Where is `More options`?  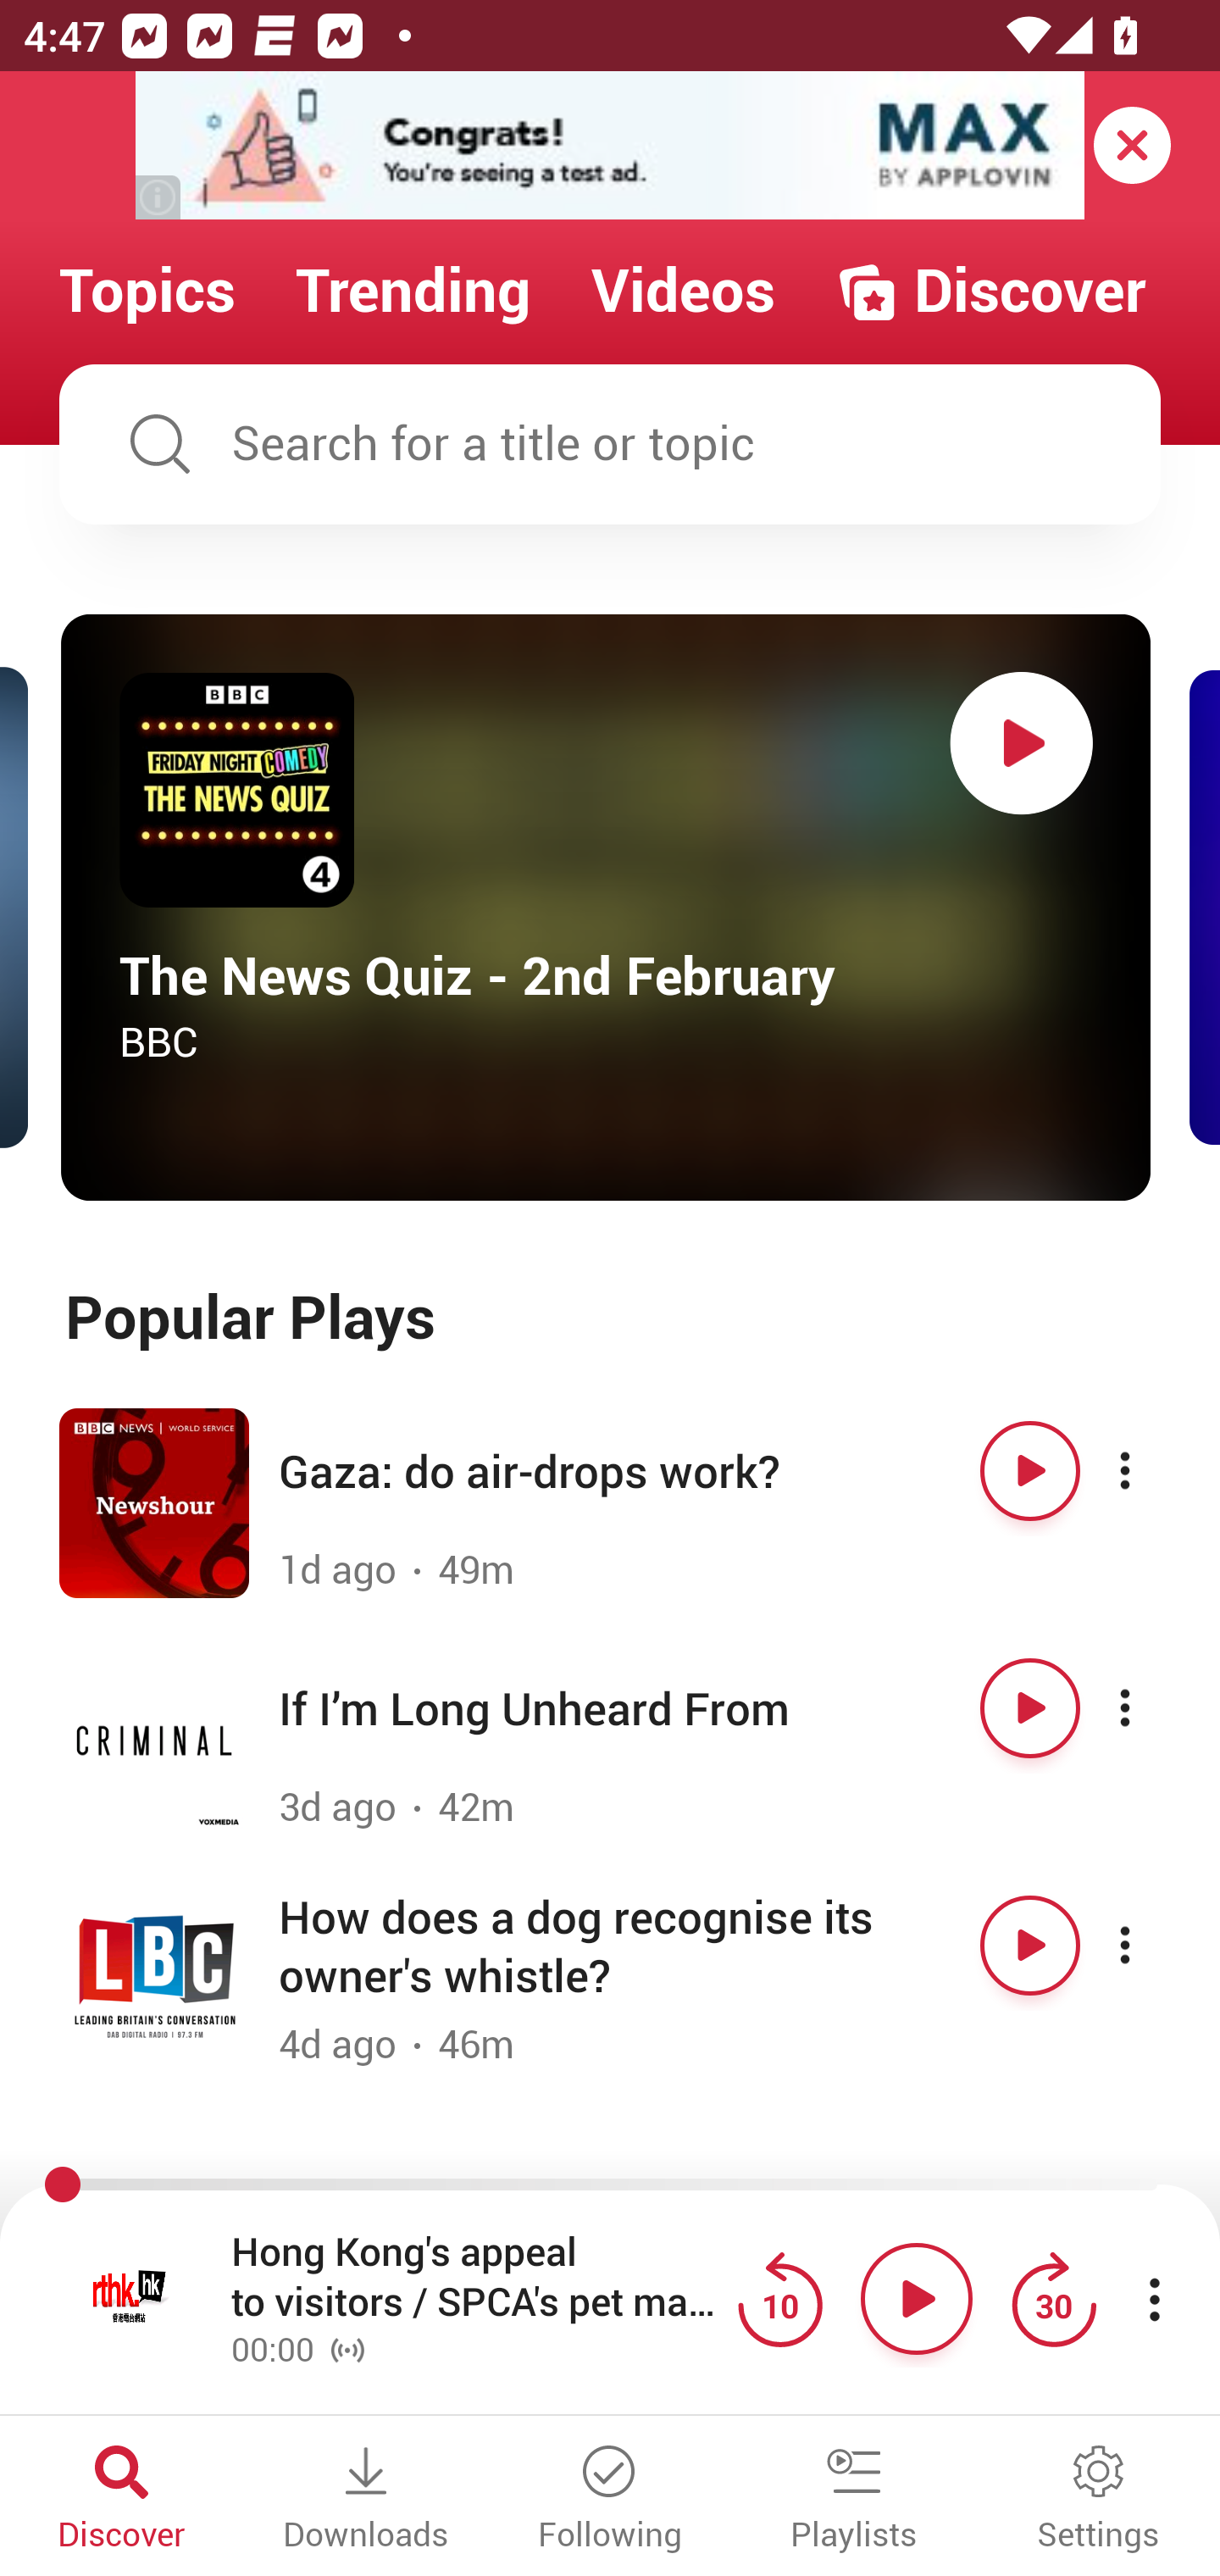 More options is located at coordinates (1154, 1470).